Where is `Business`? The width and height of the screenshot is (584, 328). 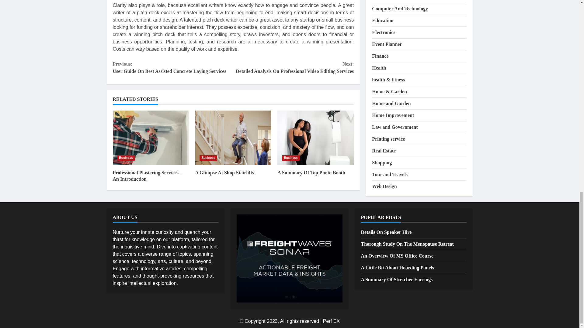
Business is located at coordinates (126, 158).